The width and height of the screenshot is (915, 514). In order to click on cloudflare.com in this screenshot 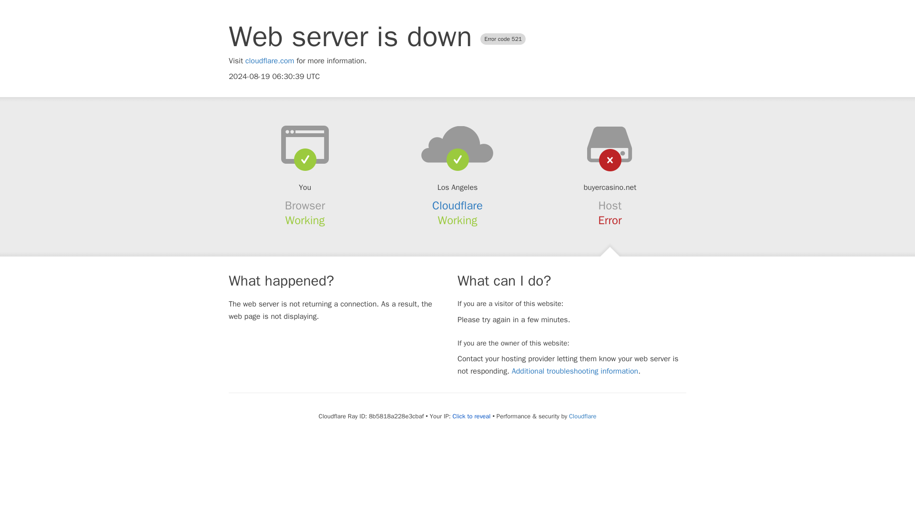, I will do `click(270, 61)`.